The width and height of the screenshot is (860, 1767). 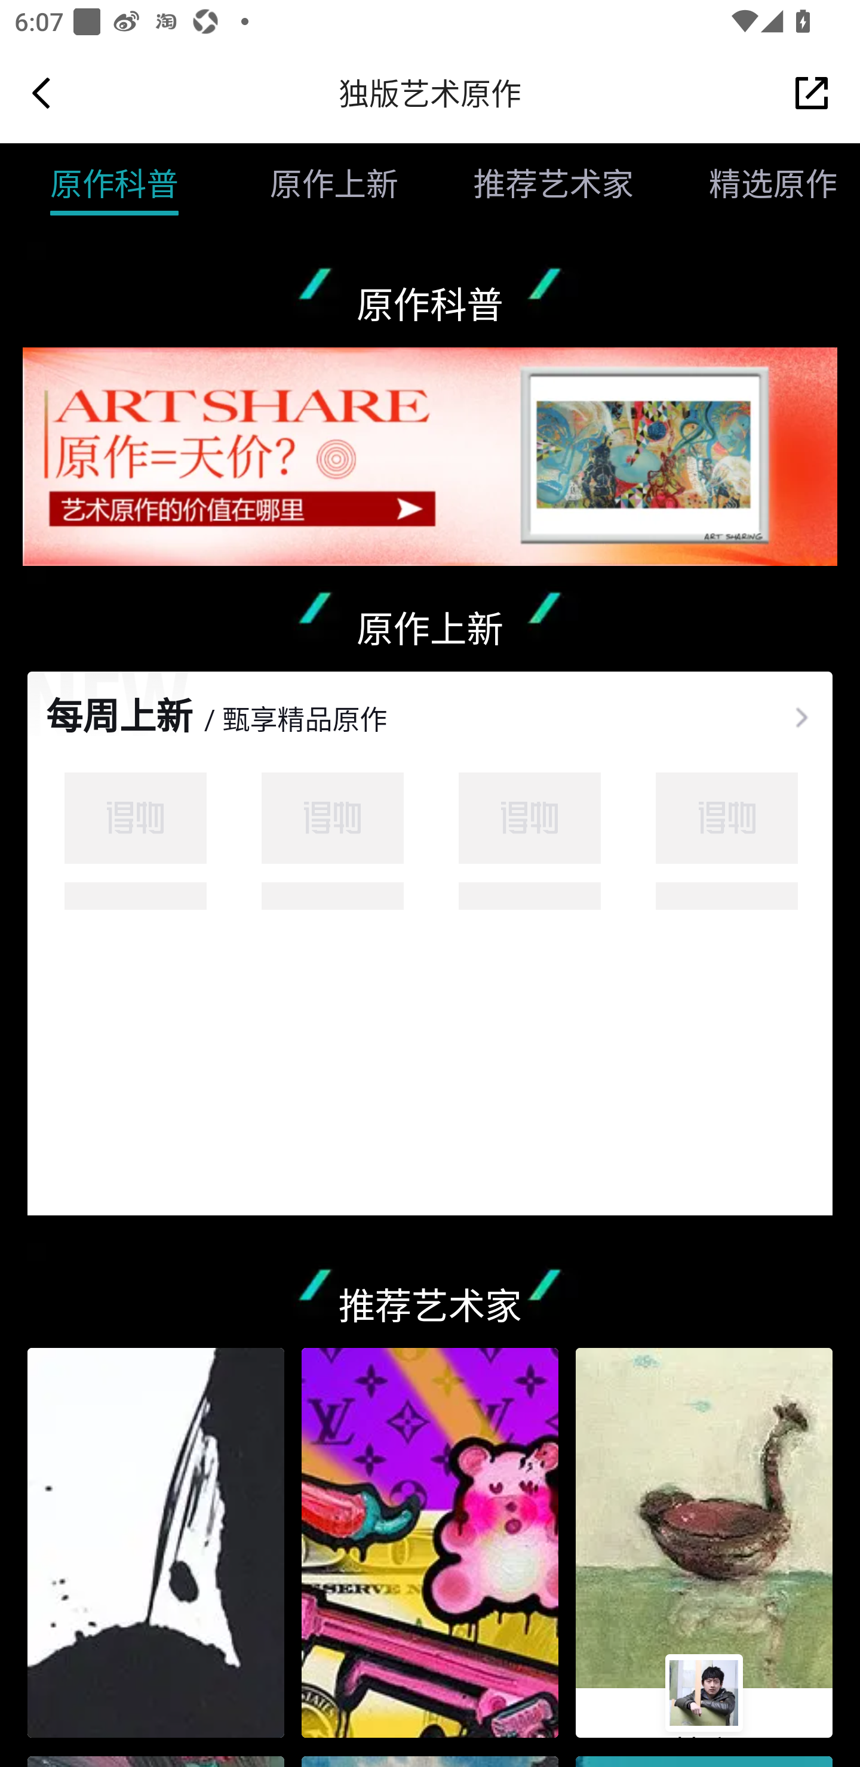 I want to click on 原作上新, so click(x=315, y=183).